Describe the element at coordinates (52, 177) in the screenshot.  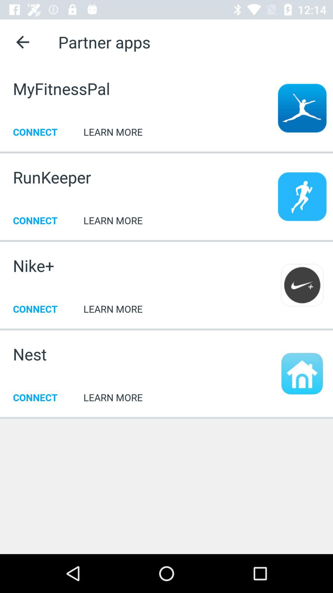
I see `jump to the runkeeper` at that location.